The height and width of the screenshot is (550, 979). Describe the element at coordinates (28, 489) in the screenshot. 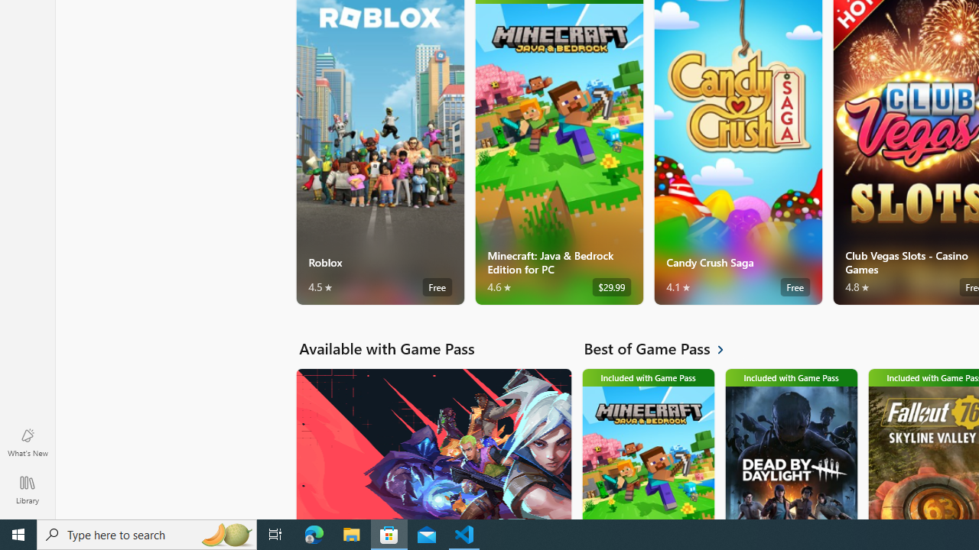

I see `Library` at that location.